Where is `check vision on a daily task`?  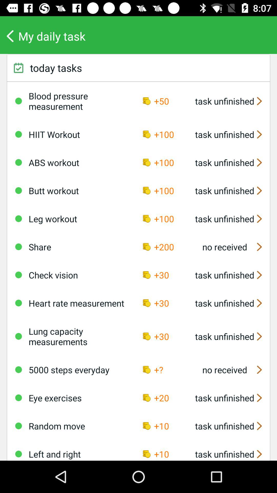 check vision on a daily task is located at coordinates (18, 275).